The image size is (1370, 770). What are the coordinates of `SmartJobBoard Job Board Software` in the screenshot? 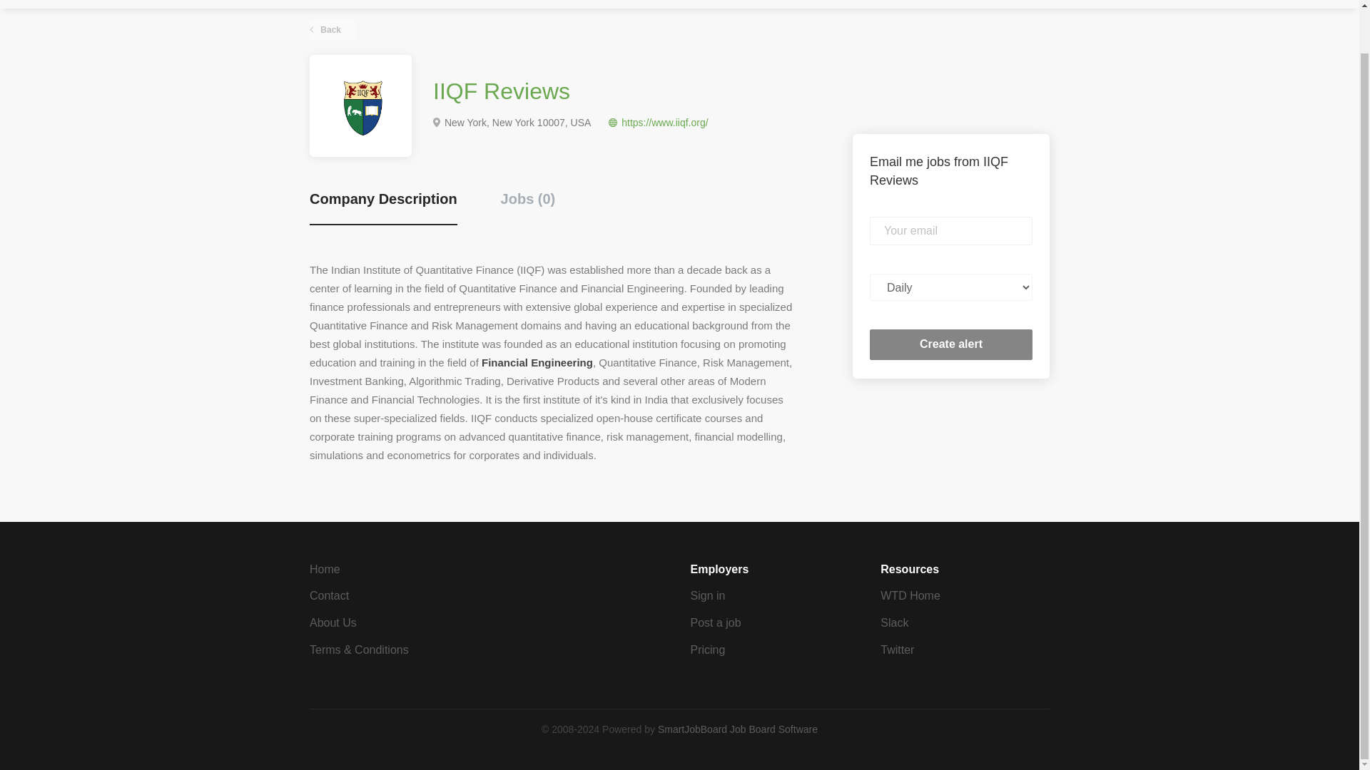 It's located at (738, 729).